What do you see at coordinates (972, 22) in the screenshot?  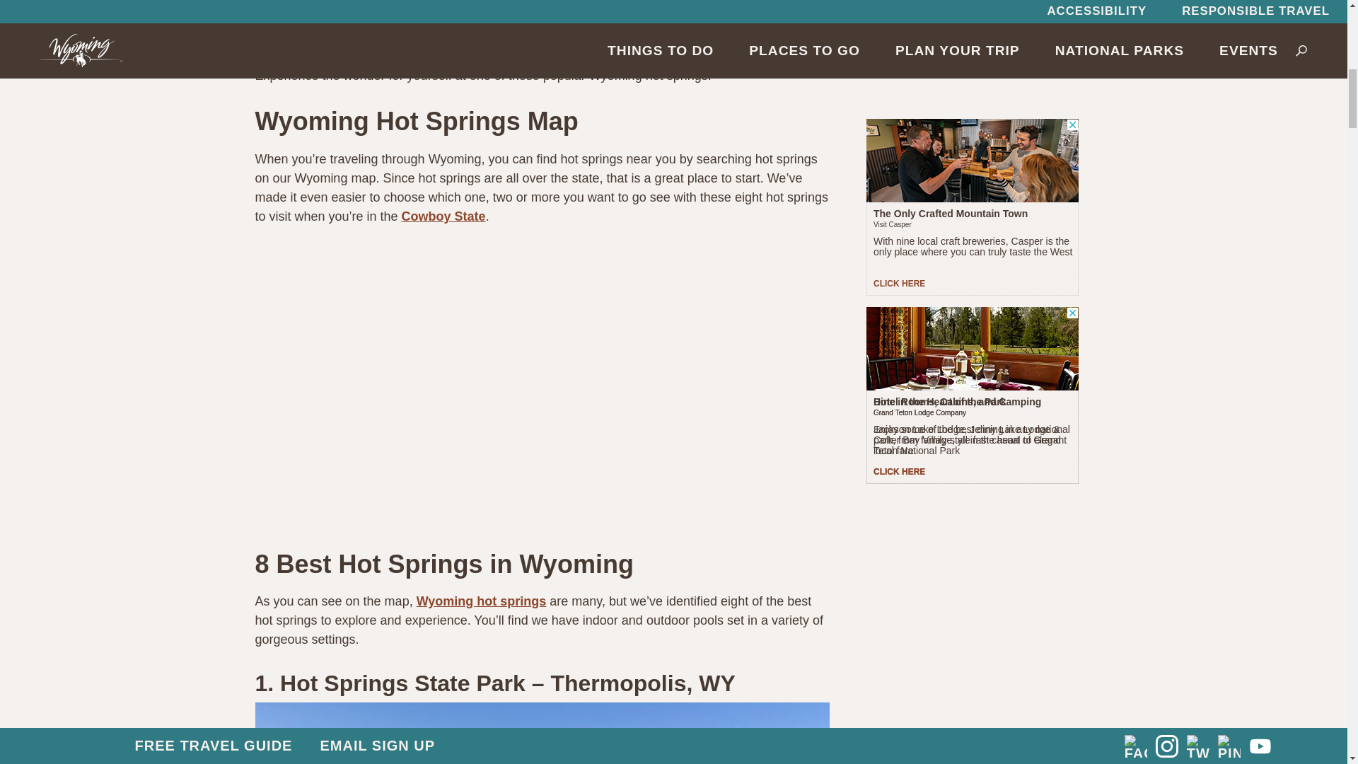 I see `3rd party ad content` at bounding box center [972, 22].